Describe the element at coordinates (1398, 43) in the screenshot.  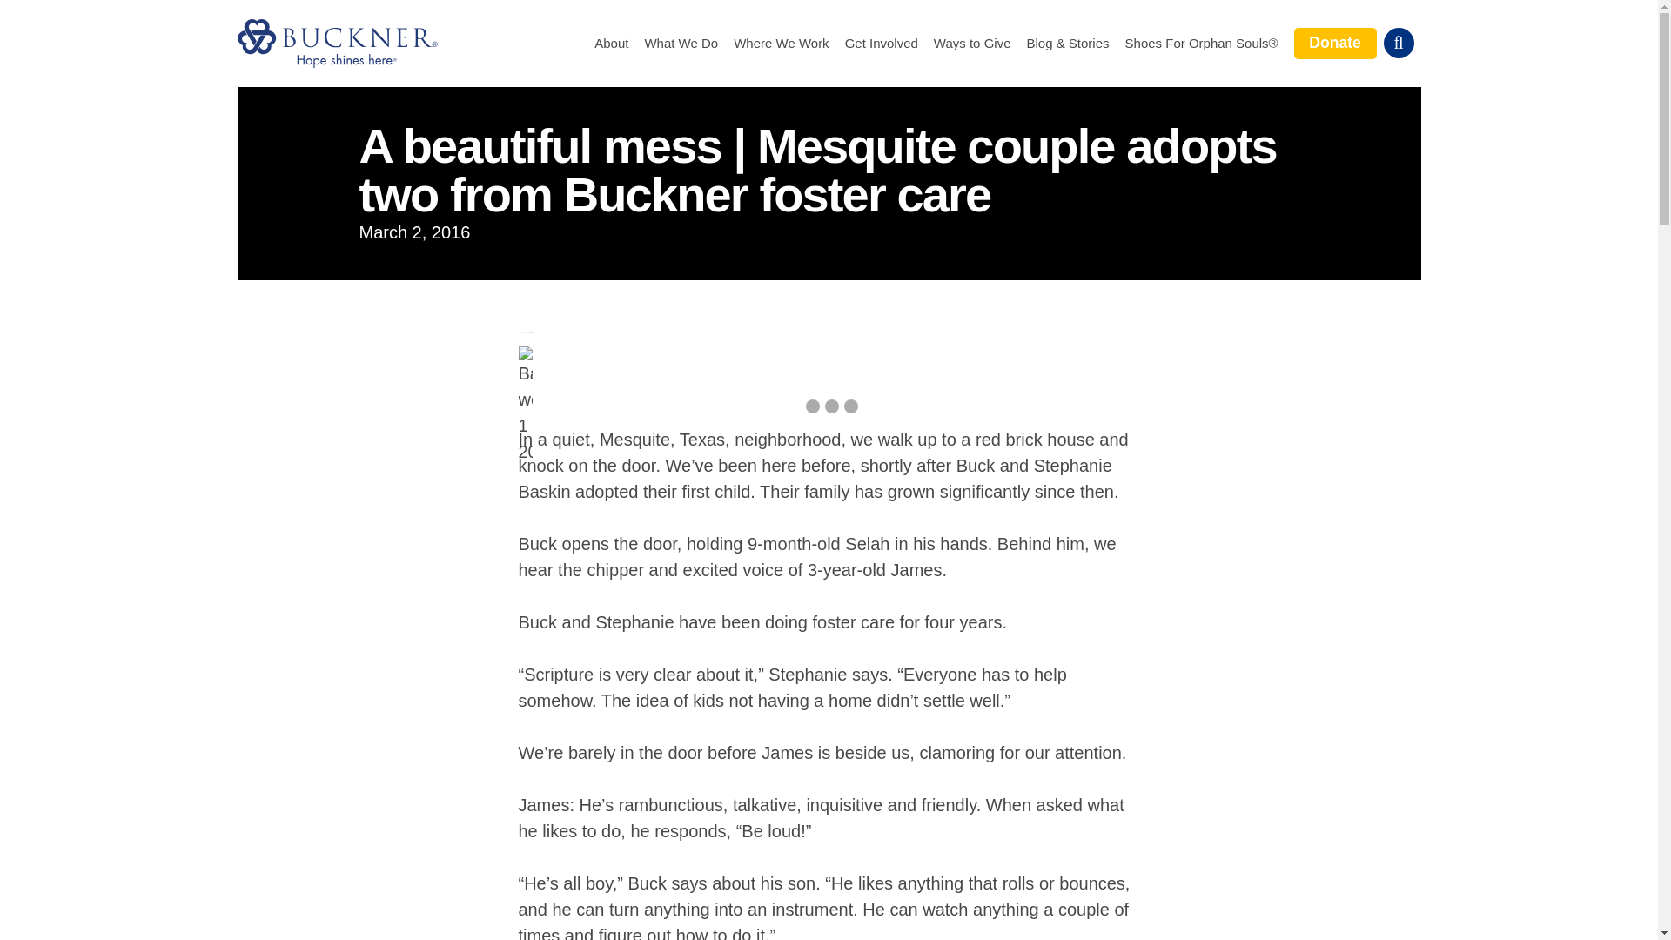
I see `Toggle Search` at that location.